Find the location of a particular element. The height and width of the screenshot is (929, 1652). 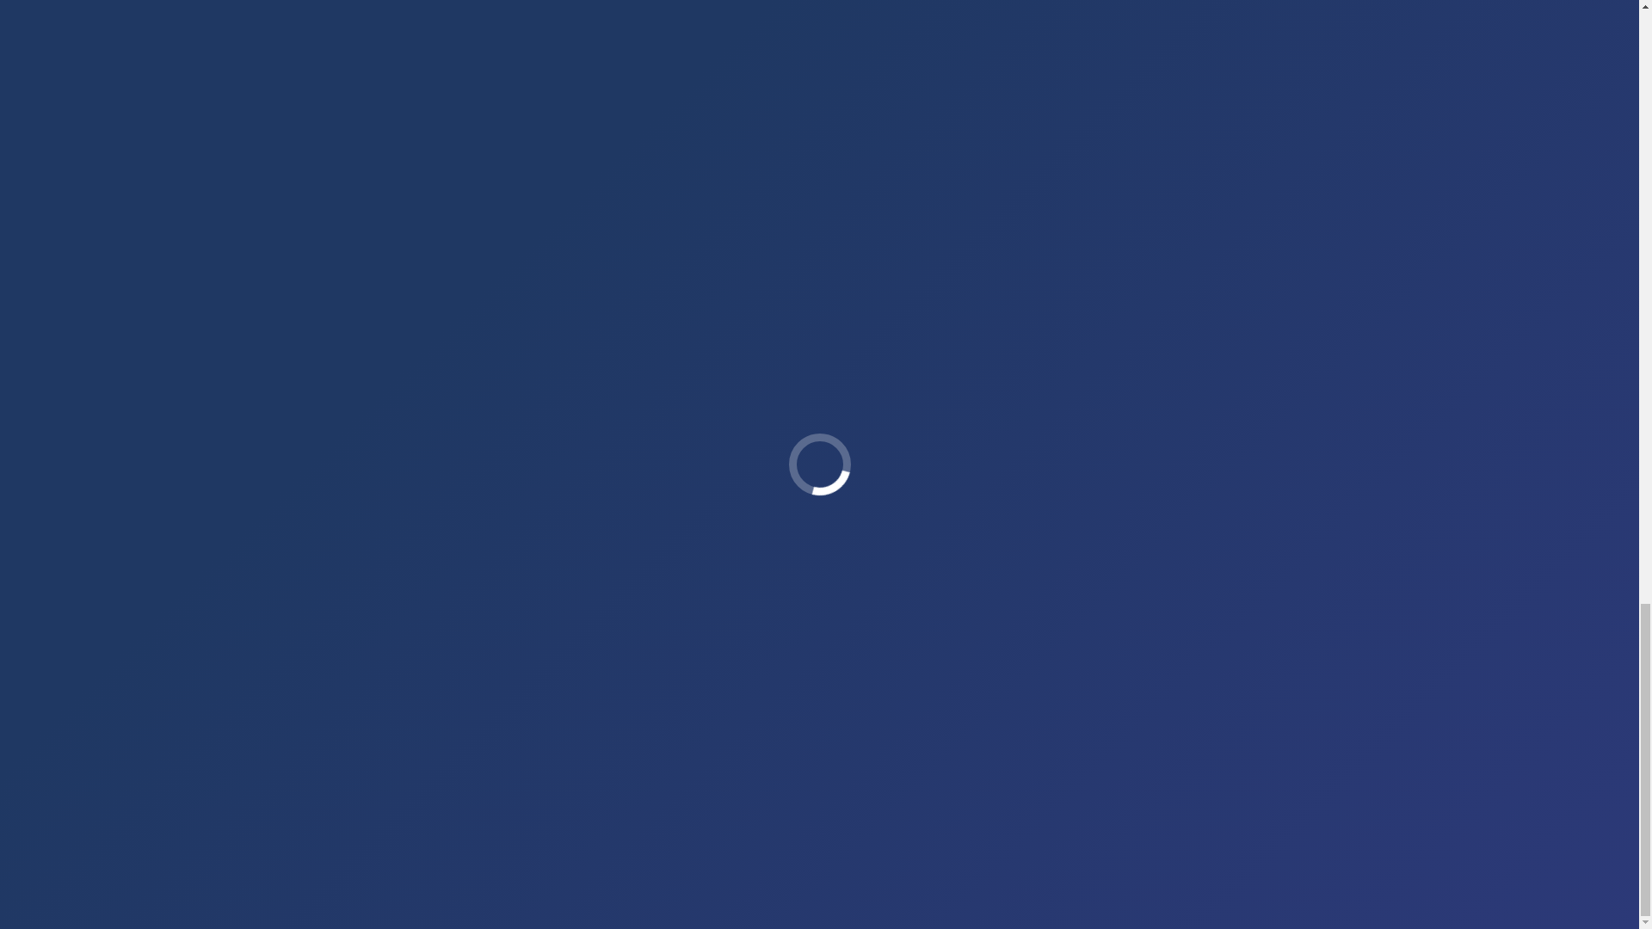

EAST AEGEAN is located at coordinates (831, 194).